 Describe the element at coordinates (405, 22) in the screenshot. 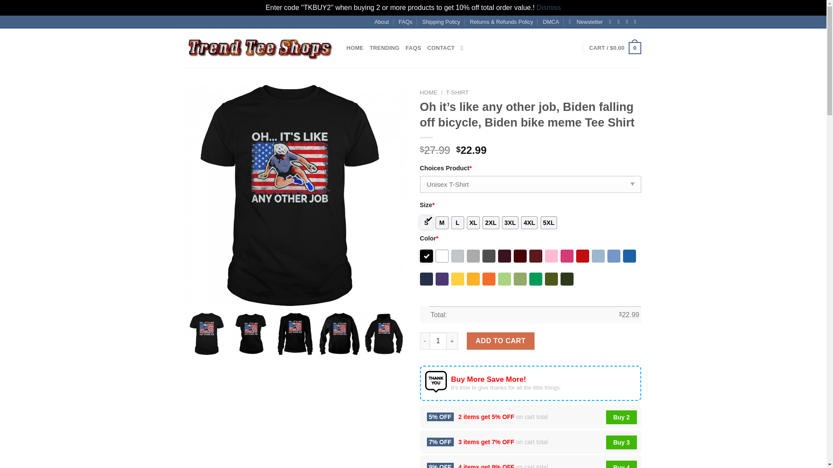

I see `FAQs` at that location.